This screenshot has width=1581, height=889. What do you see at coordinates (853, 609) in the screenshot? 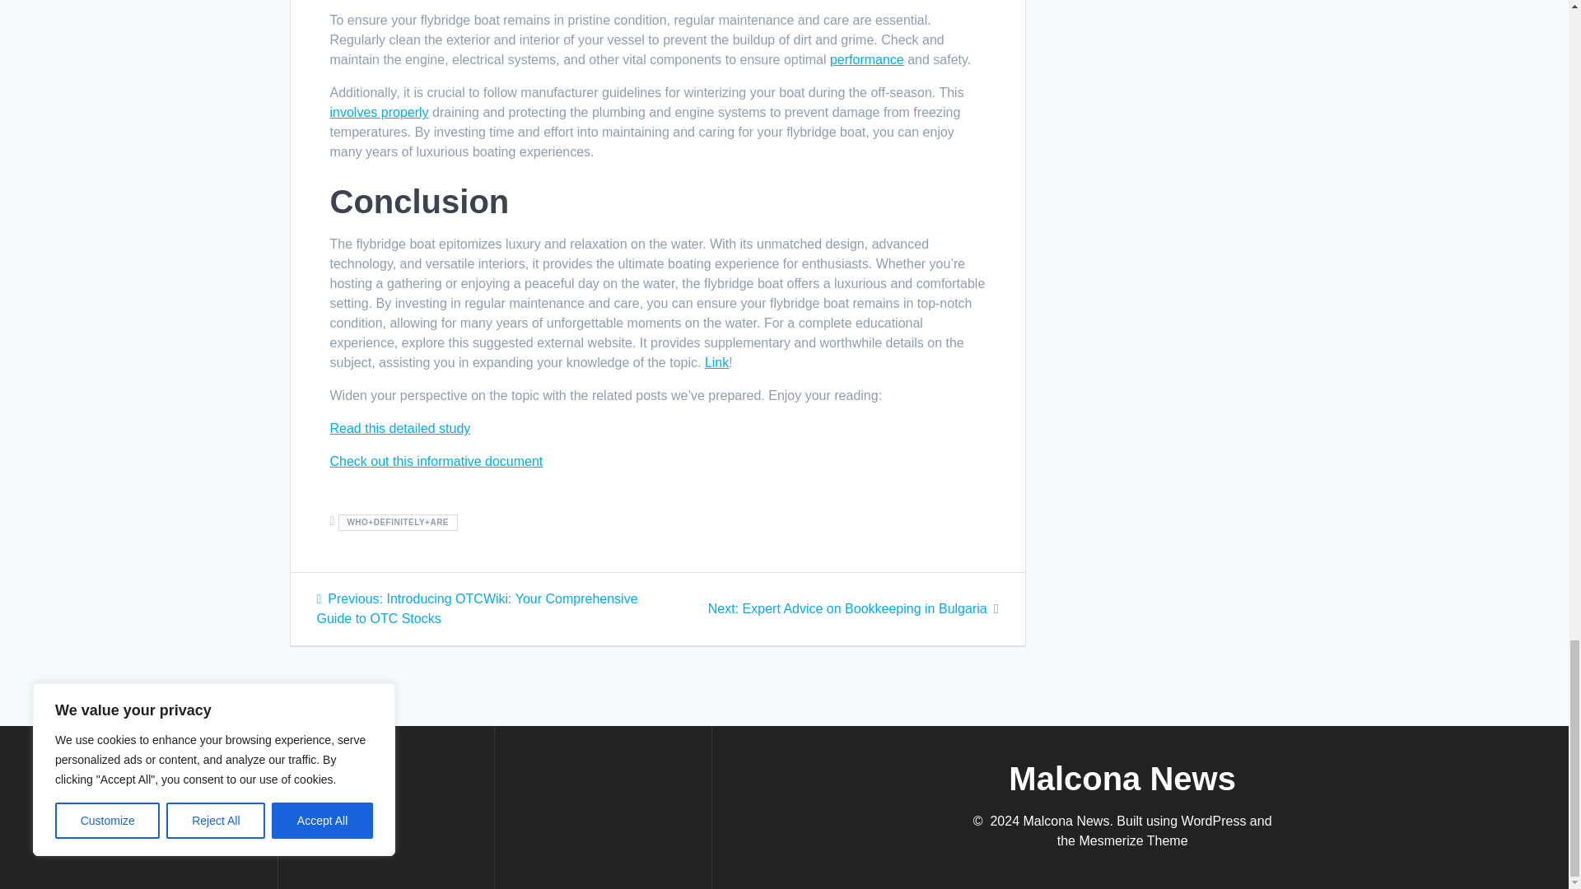
I see `involves properly` at bounding box center [853, 609].